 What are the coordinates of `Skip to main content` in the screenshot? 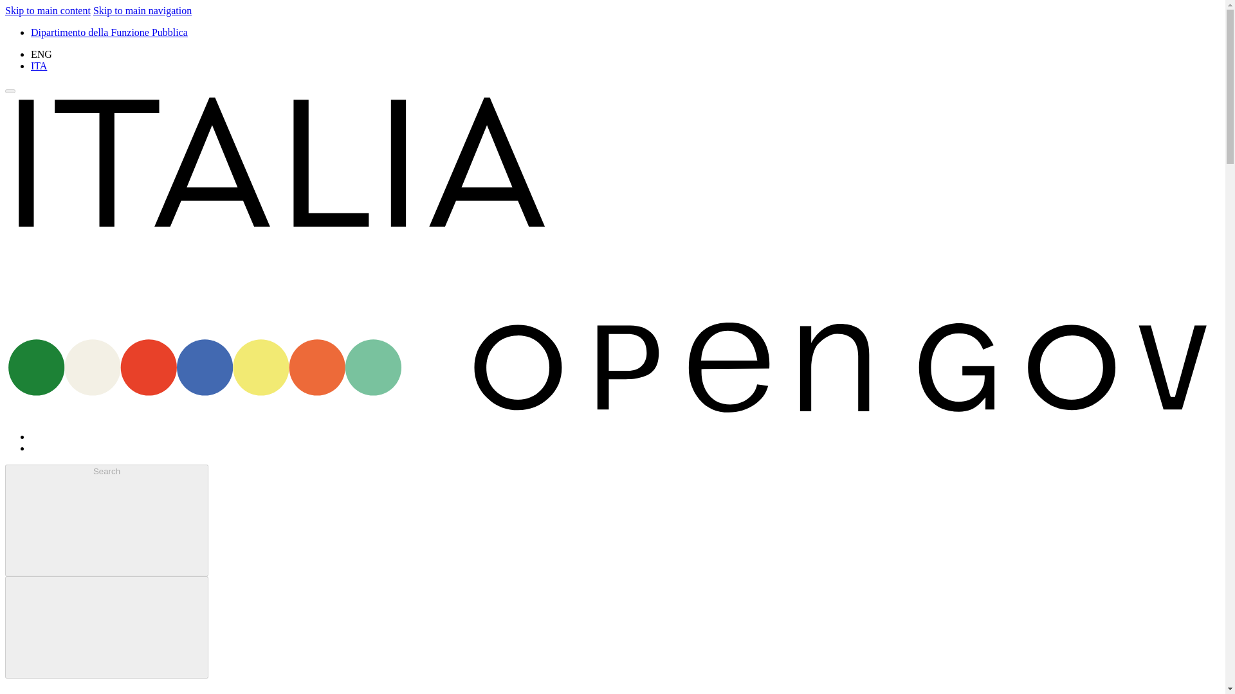 It's located at (48, 10).